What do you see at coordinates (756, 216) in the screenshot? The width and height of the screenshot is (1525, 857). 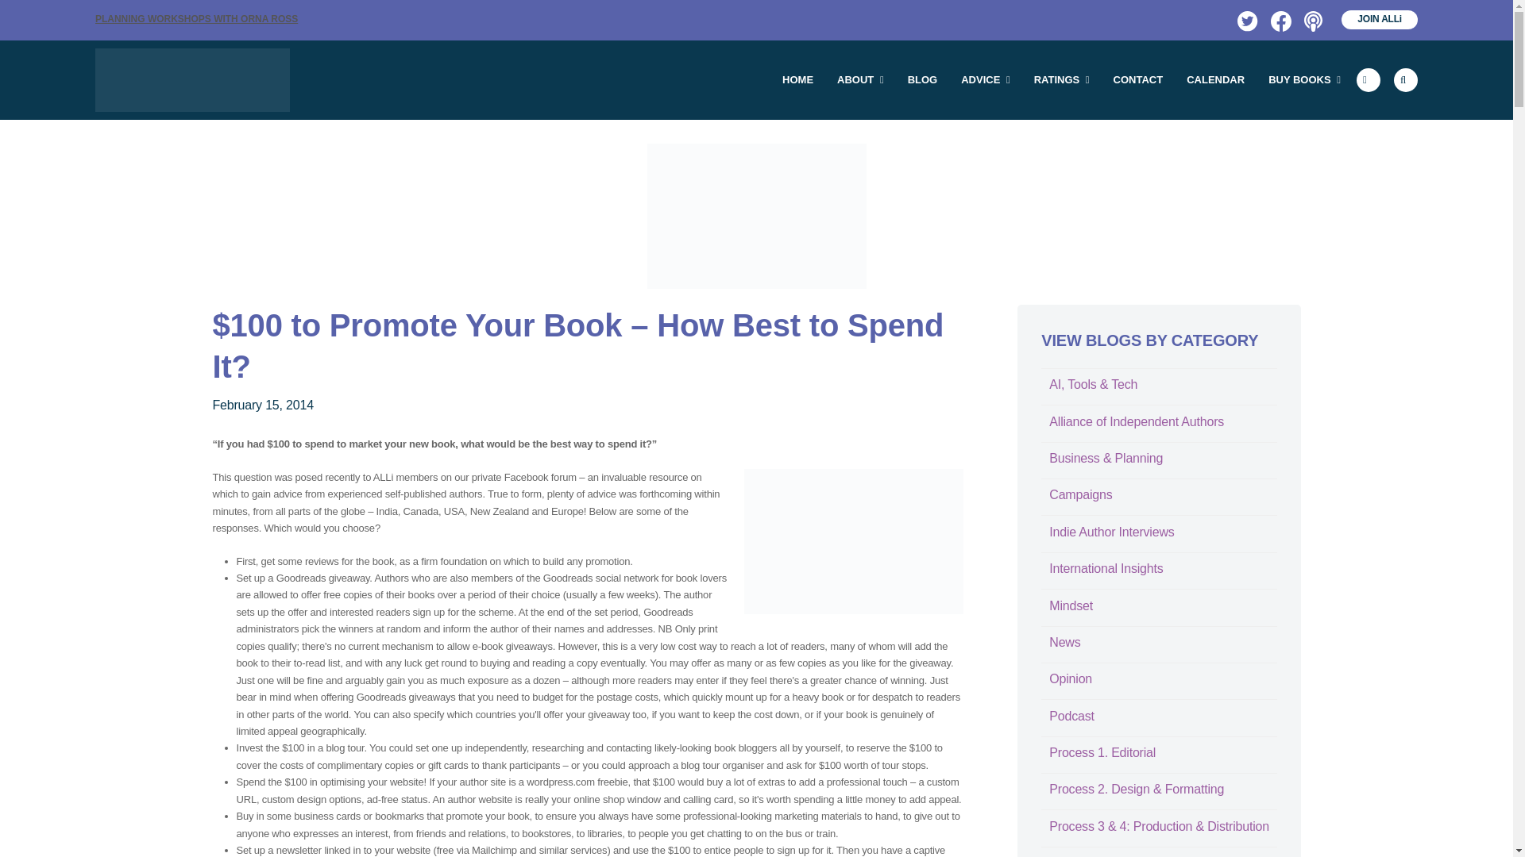 I see `Enlarge Image` at bounding box center [756, 216].